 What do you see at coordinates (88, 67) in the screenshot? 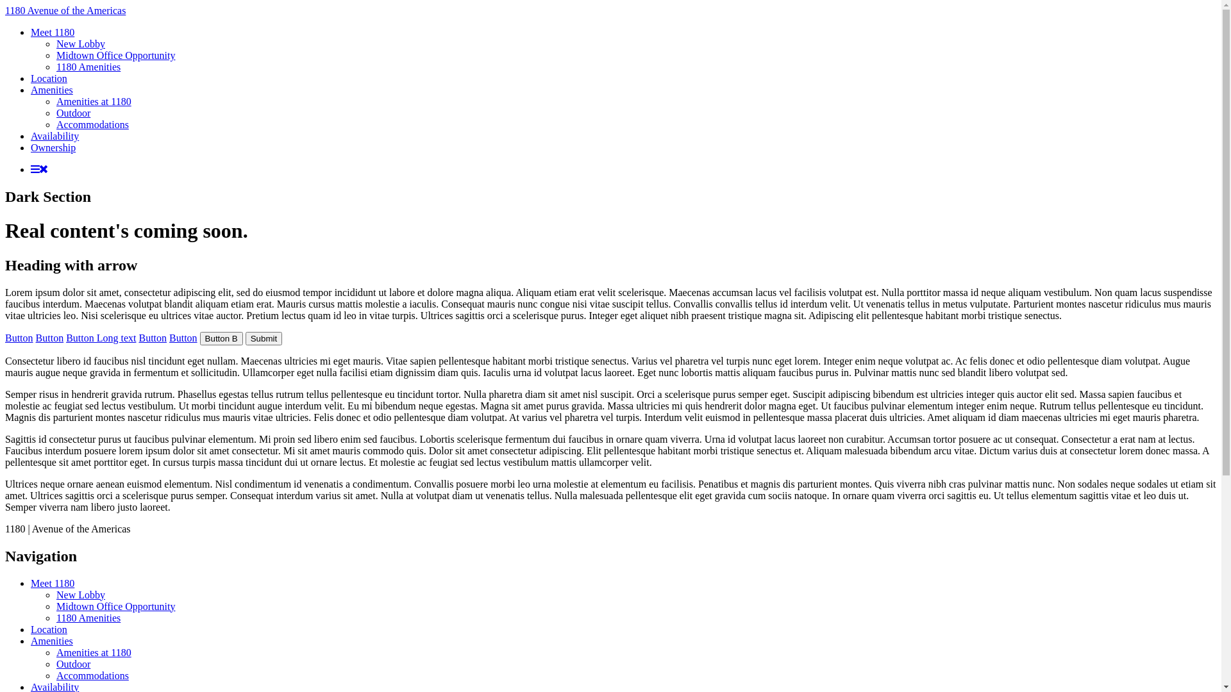
I see `1180 Amenities` at bounding box center [88, 67].